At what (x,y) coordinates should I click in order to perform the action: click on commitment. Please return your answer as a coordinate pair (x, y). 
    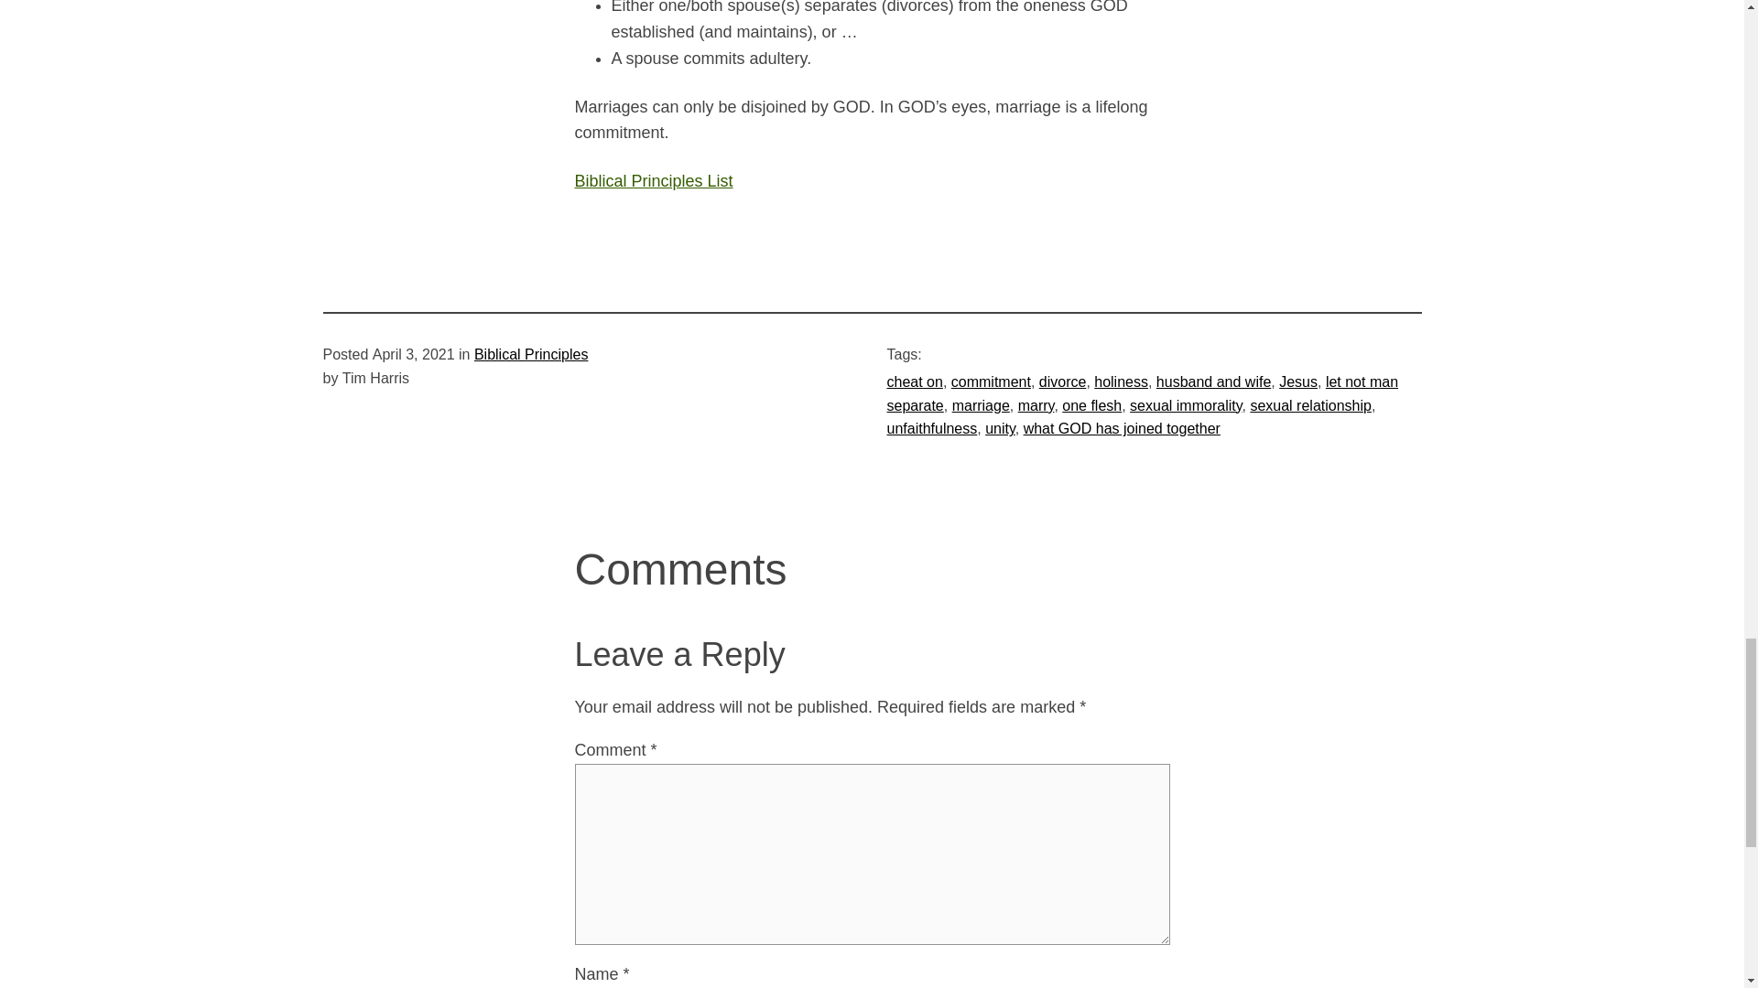
    Looking at the image, I should click on (991, 381).